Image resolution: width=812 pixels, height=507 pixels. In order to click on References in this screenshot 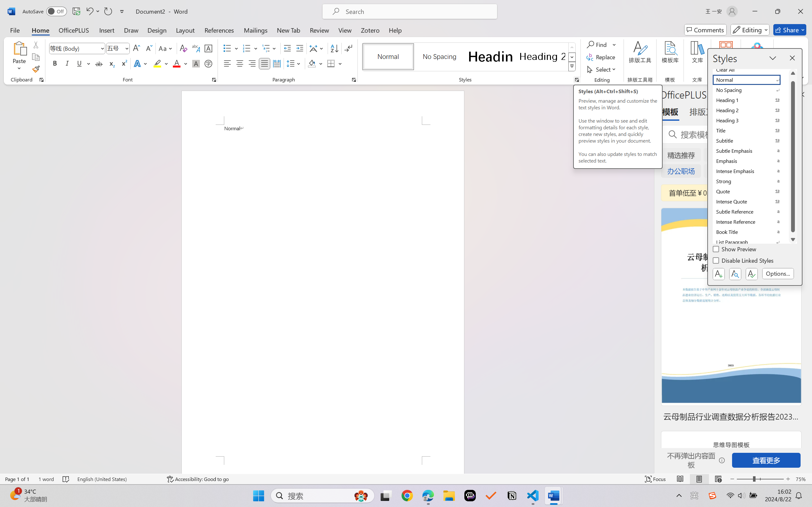, I will do `click(219, 30)`.